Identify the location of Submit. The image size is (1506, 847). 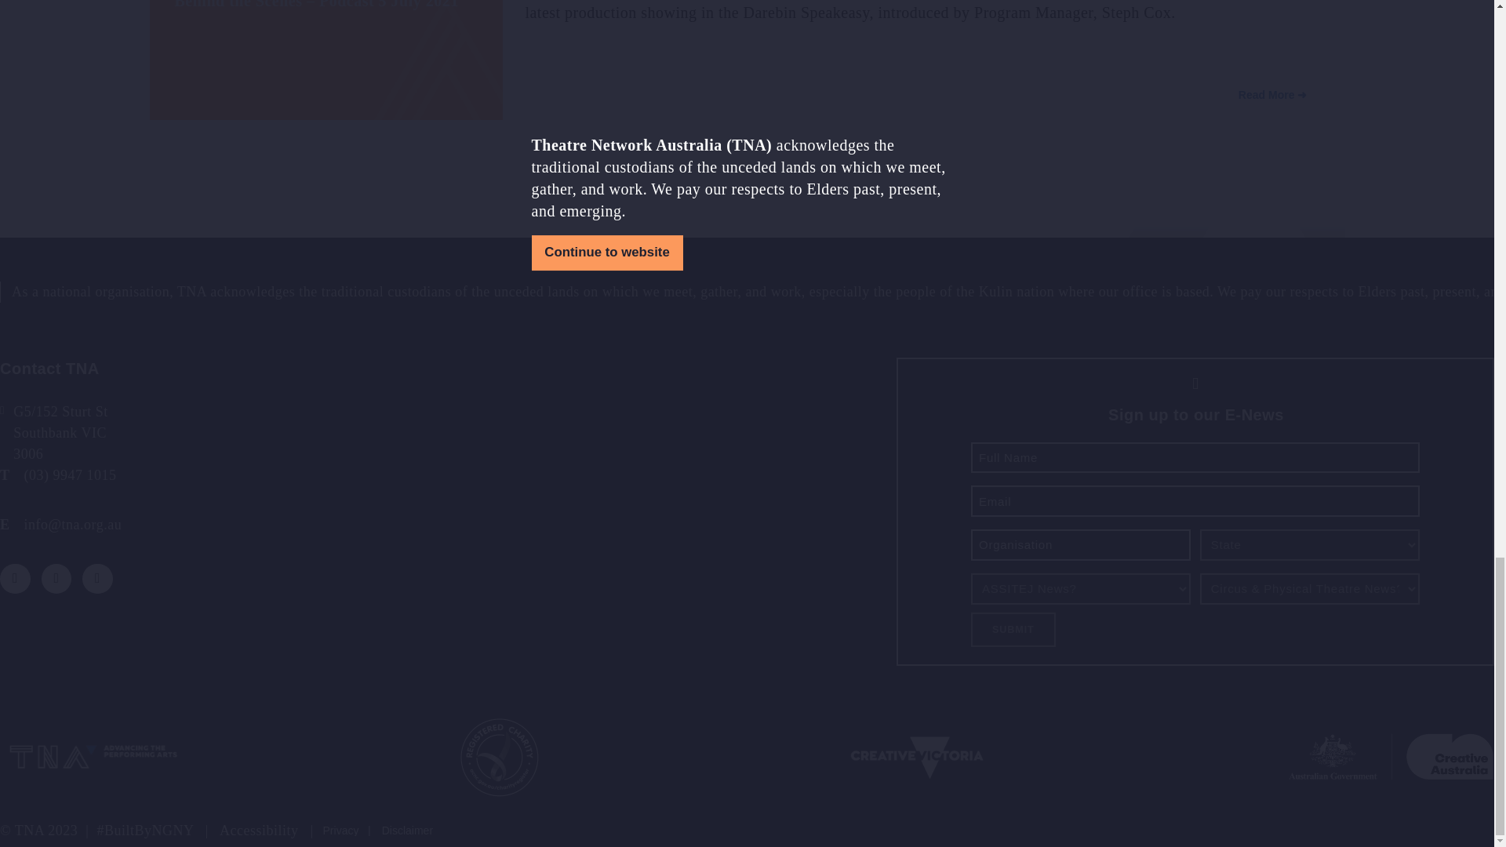
(1013, 629).